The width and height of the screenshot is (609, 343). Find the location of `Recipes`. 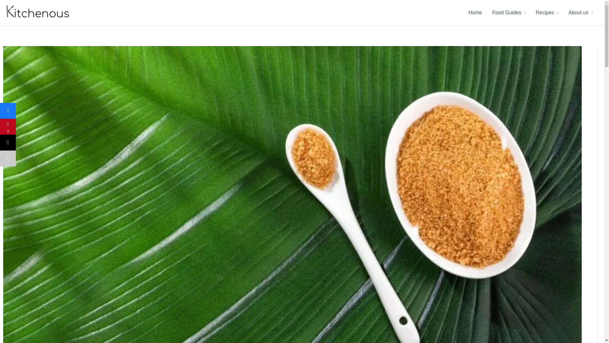

Recipes is located at coordinates (547, 13).